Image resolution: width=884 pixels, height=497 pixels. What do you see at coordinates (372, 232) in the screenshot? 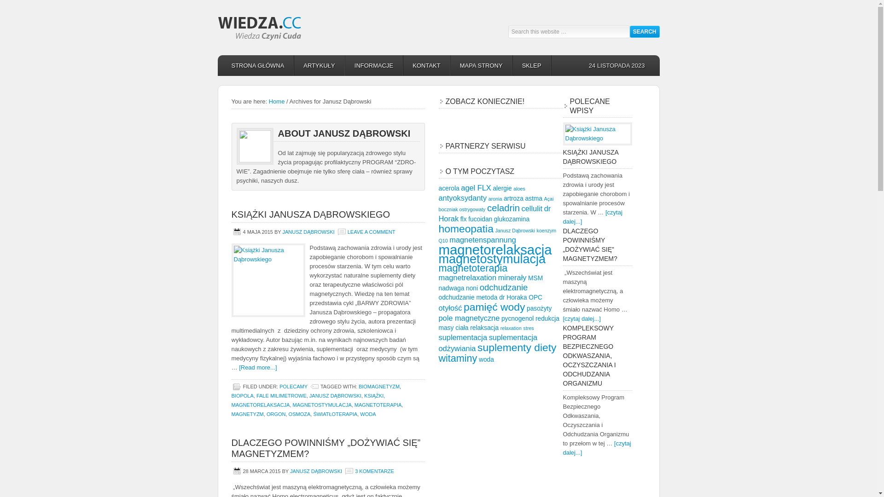
I see `LEAVE A COMMENT` at bounding box center [372, 232].